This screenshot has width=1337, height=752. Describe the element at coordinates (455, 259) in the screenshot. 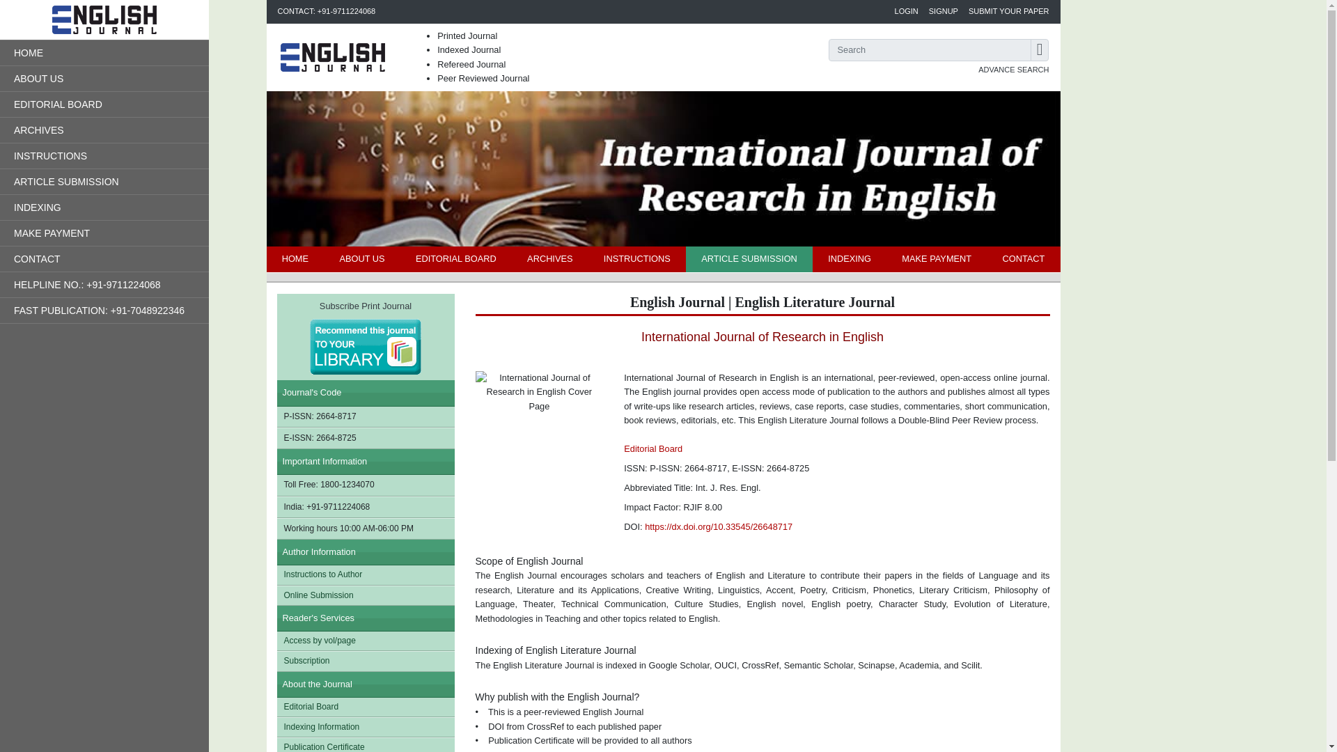

I see `EDITORIAL BOARD` at that location.